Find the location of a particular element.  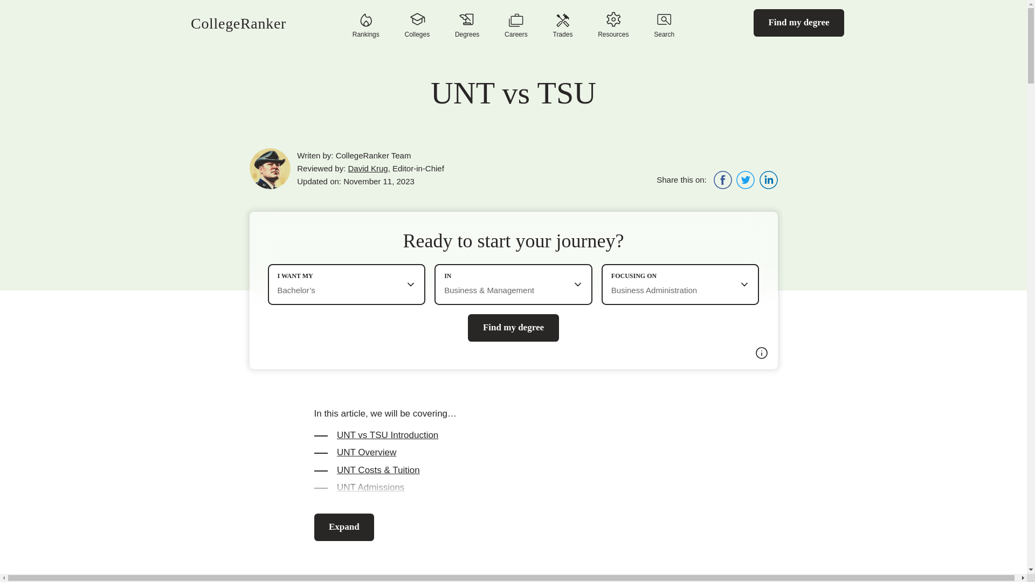

Find my degree is located at coordinates (799, 22).